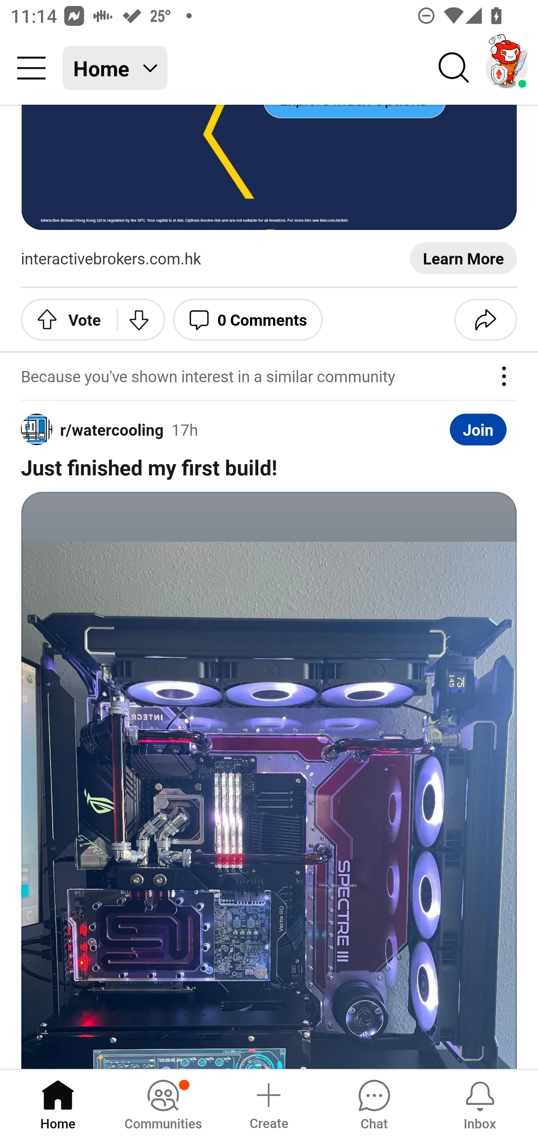  I want to click on Communities, has notifications Communities, so click(163, 1103).